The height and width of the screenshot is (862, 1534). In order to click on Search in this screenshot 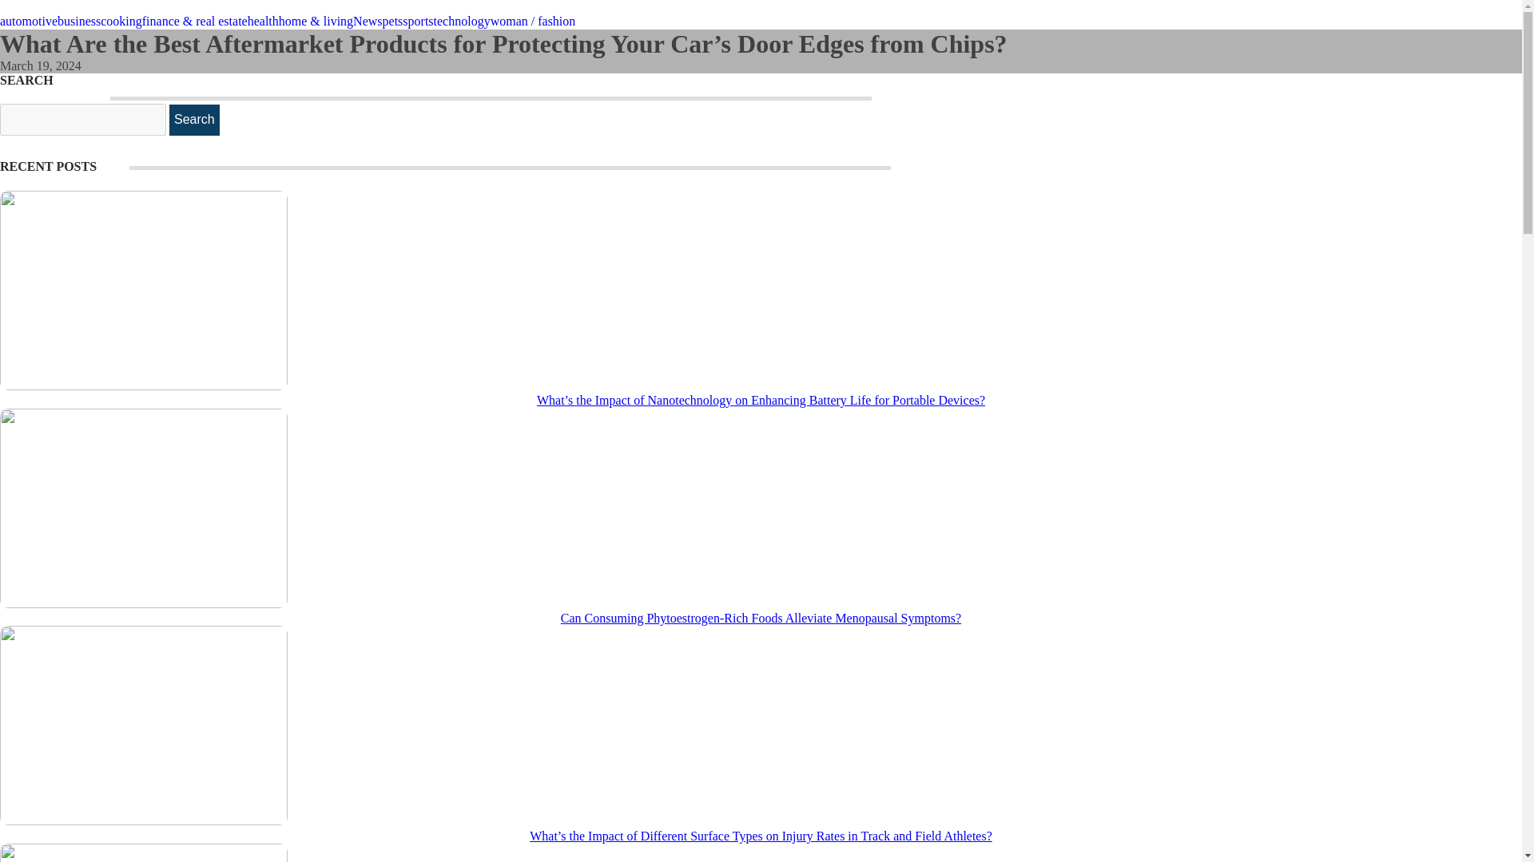, I will do `click(193, 119)`.